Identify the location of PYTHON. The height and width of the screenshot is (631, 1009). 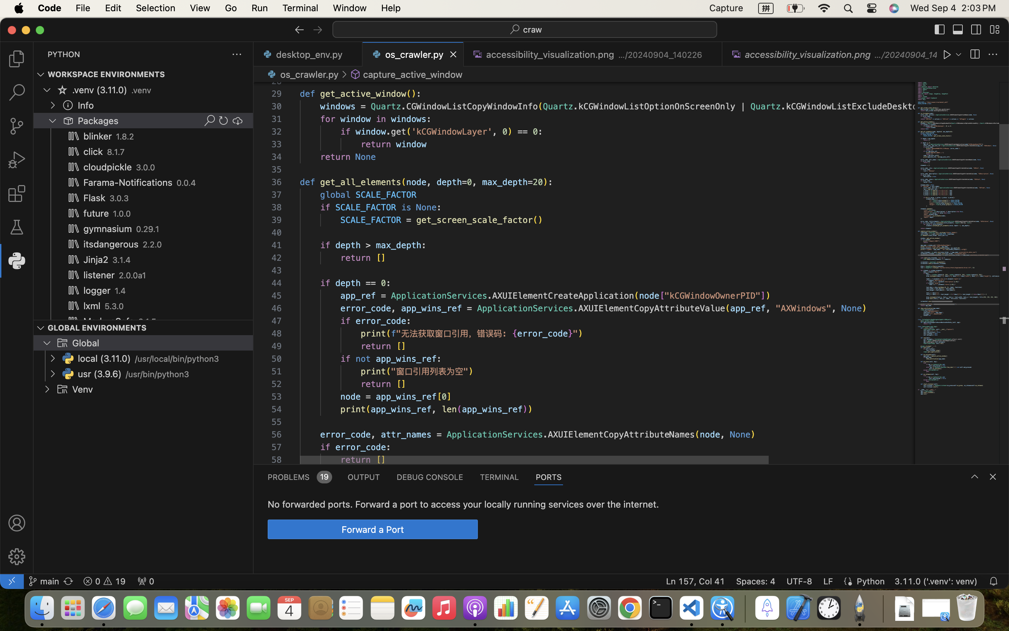
(64, 54).